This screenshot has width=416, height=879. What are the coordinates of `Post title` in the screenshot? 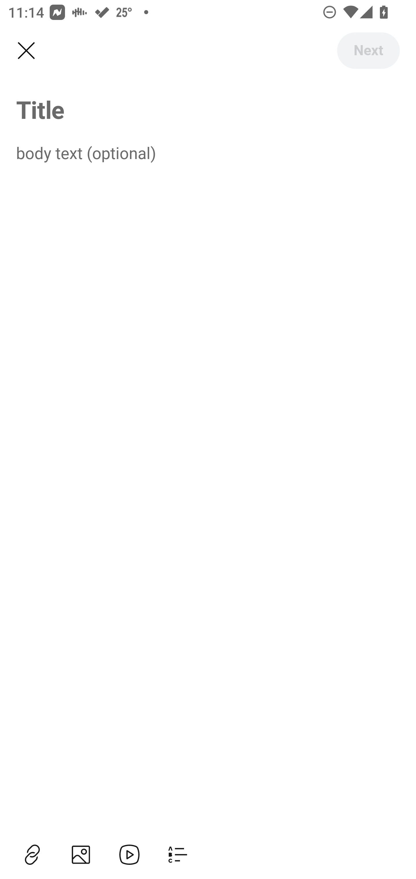 It's located at (208, 109).